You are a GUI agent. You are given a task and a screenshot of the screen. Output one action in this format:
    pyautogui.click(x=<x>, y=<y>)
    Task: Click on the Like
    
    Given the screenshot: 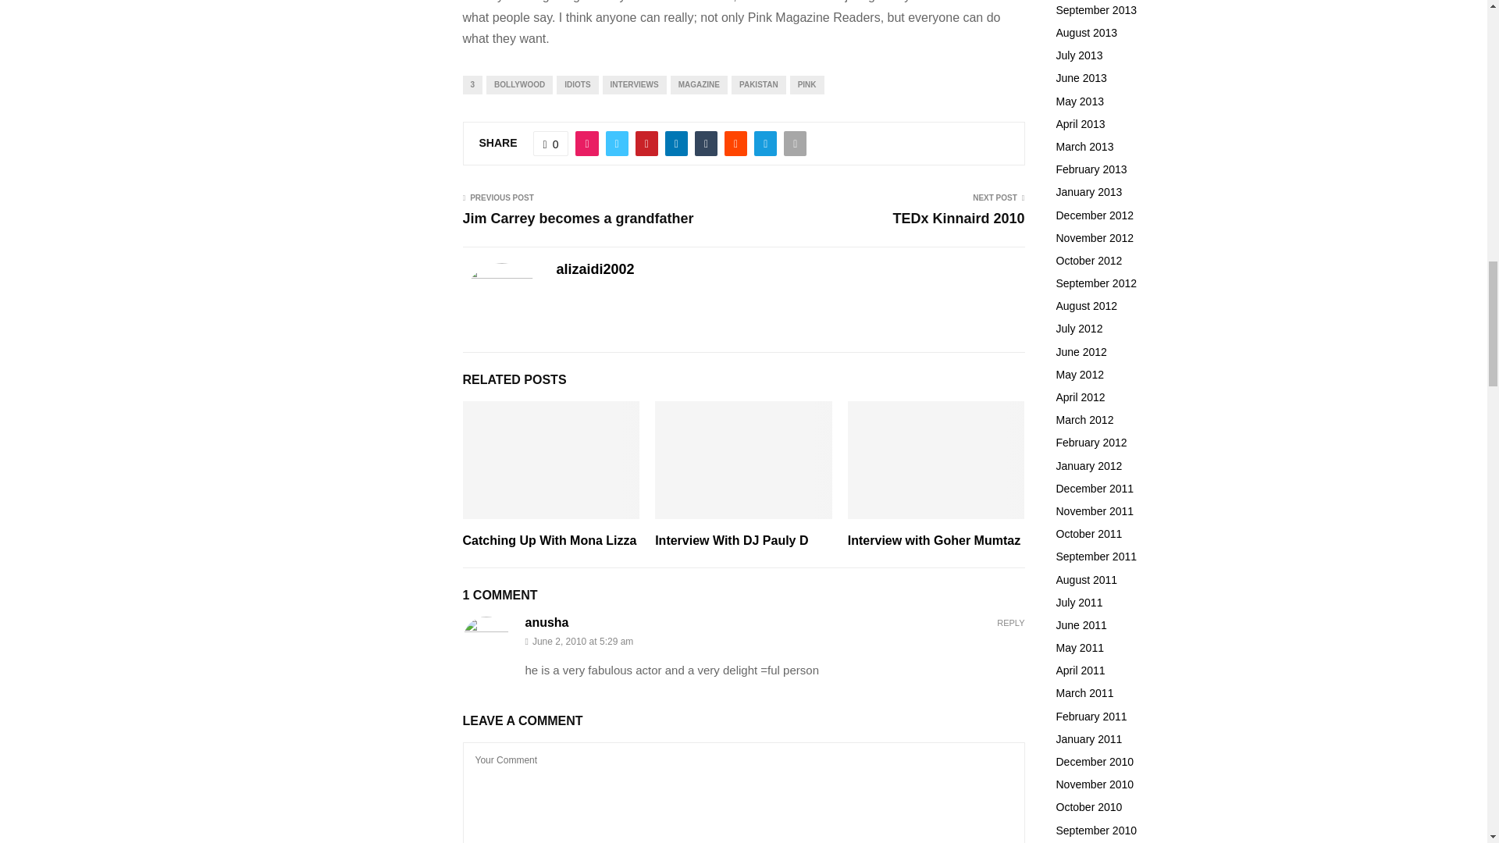 What is the action you would take?
    pyautogui.click(x=551, y=144)
    